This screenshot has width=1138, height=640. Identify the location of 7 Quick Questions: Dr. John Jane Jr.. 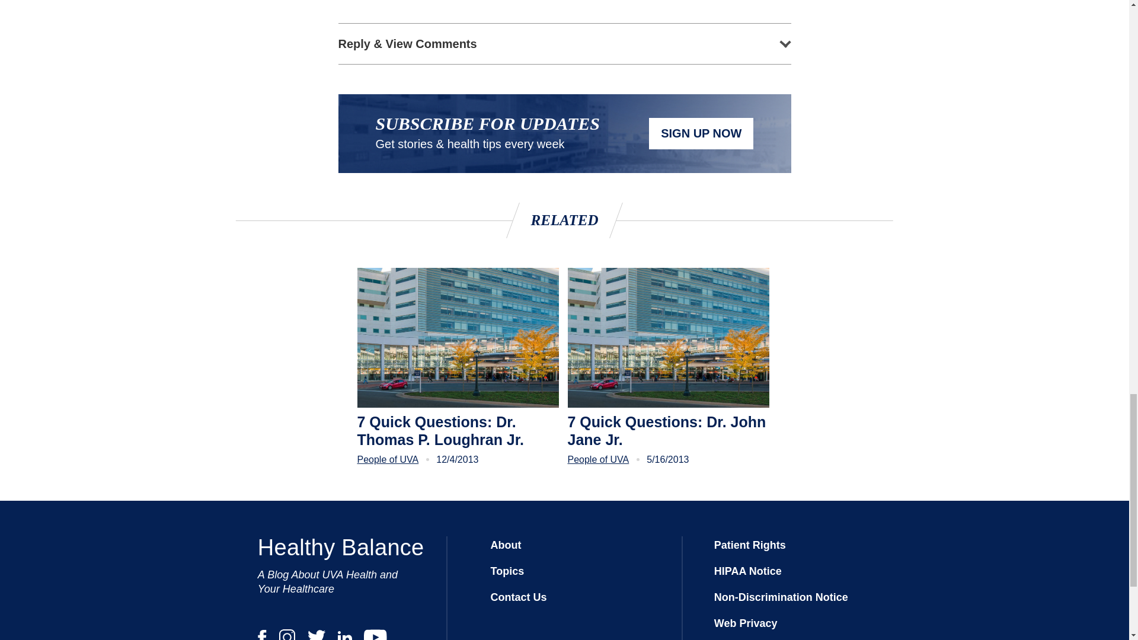
(669, 430).